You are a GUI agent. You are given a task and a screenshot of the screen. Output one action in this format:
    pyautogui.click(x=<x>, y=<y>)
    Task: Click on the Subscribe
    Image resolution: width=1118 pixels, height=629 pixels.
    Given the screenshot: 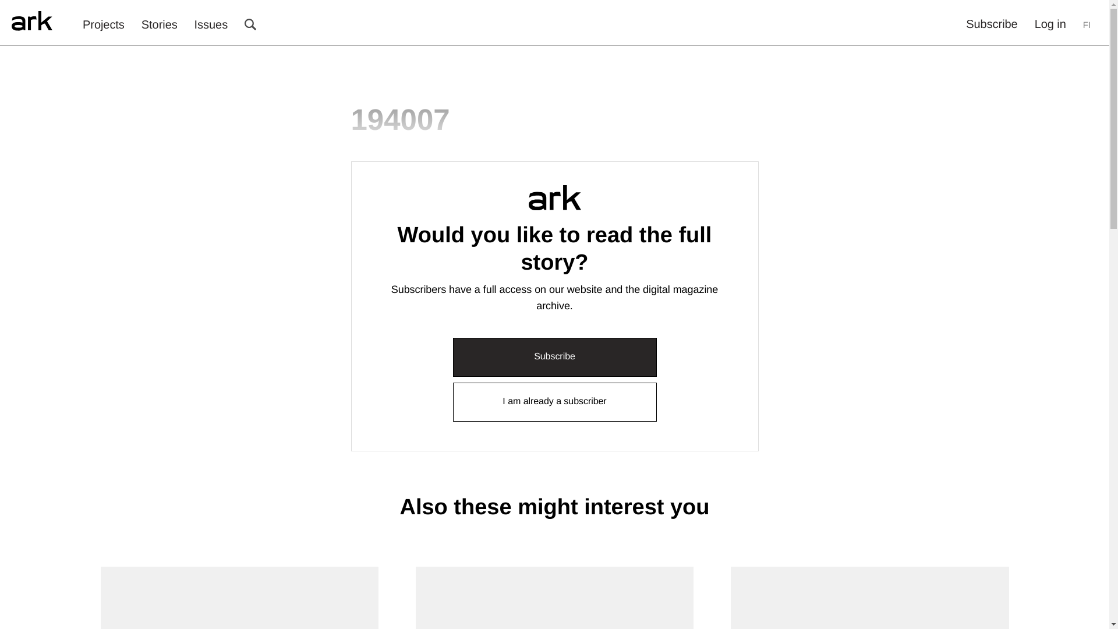 What is the action you would take?
    pyautogui.click(x=991, y=24)
    